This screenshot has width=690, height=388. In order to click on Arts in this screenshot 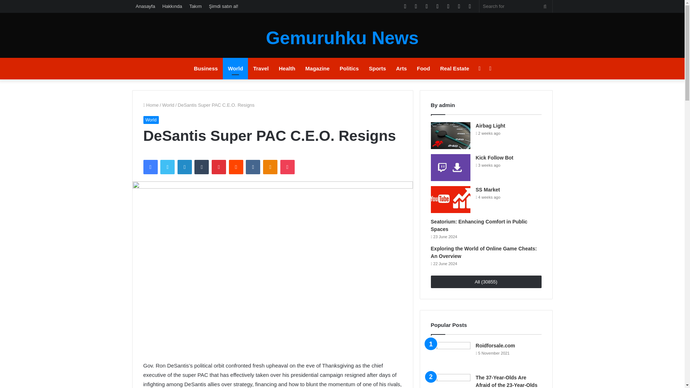, I will do `click(401, 68)`.